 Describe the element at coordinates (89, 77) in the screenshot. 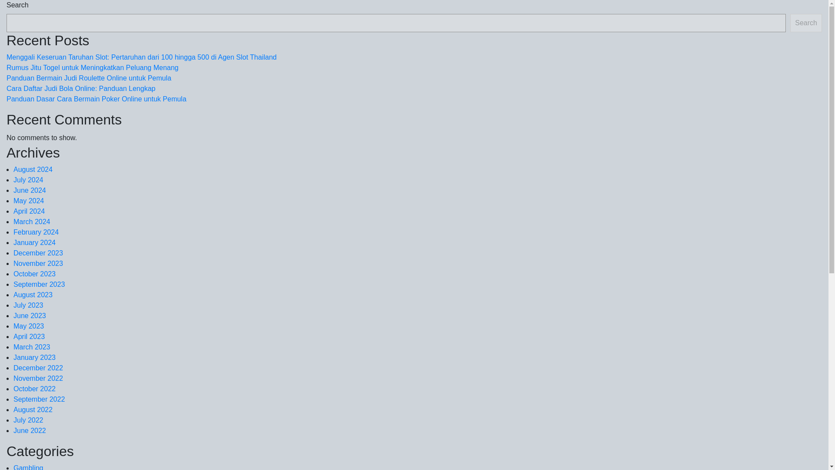

I see `Panduan Bermain Judi Roulette Online untuk Pemula` at that location.